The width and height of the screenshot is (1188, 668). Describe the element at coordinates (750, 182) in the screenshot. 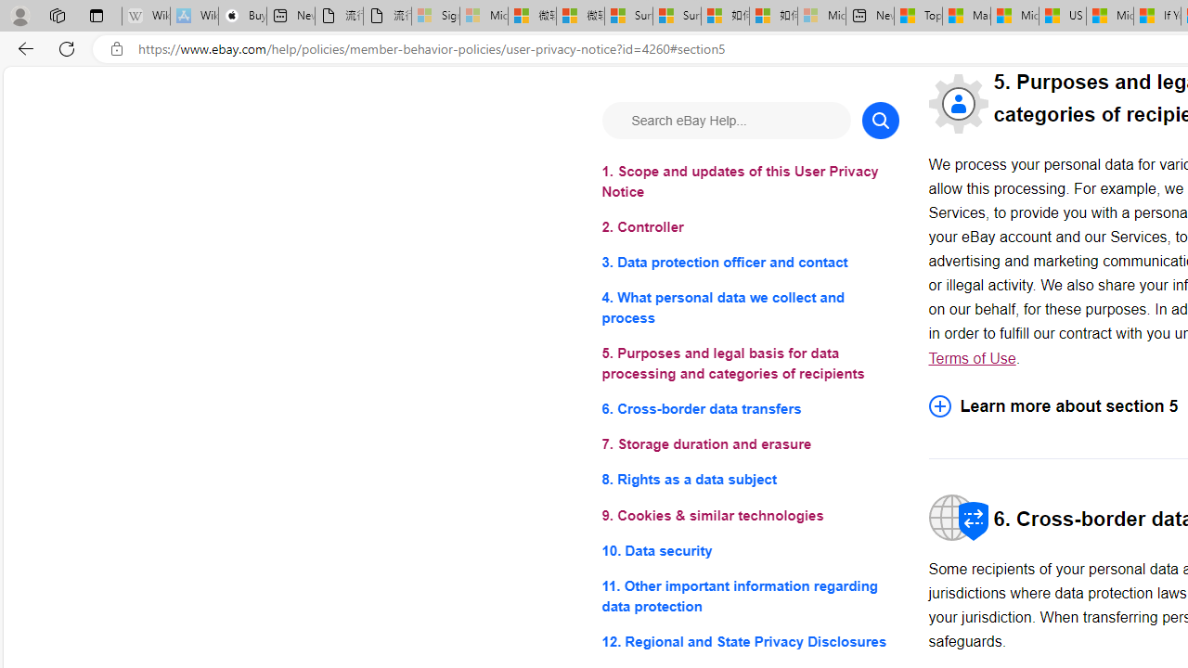

I see `1. Scope and updates of this User Privacy Notice` at that location.